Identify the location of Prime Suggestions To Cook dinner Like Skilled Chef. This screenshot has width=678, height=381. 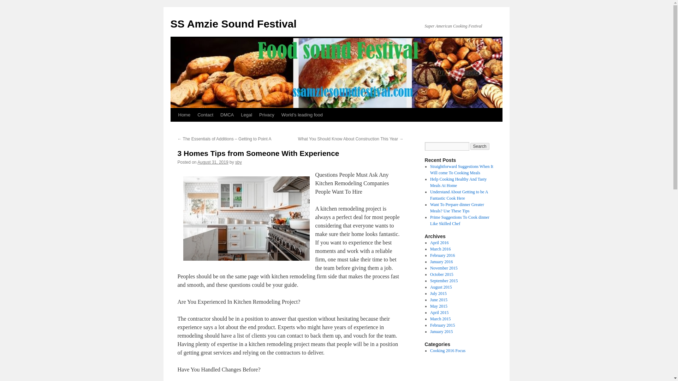
(460, 220).